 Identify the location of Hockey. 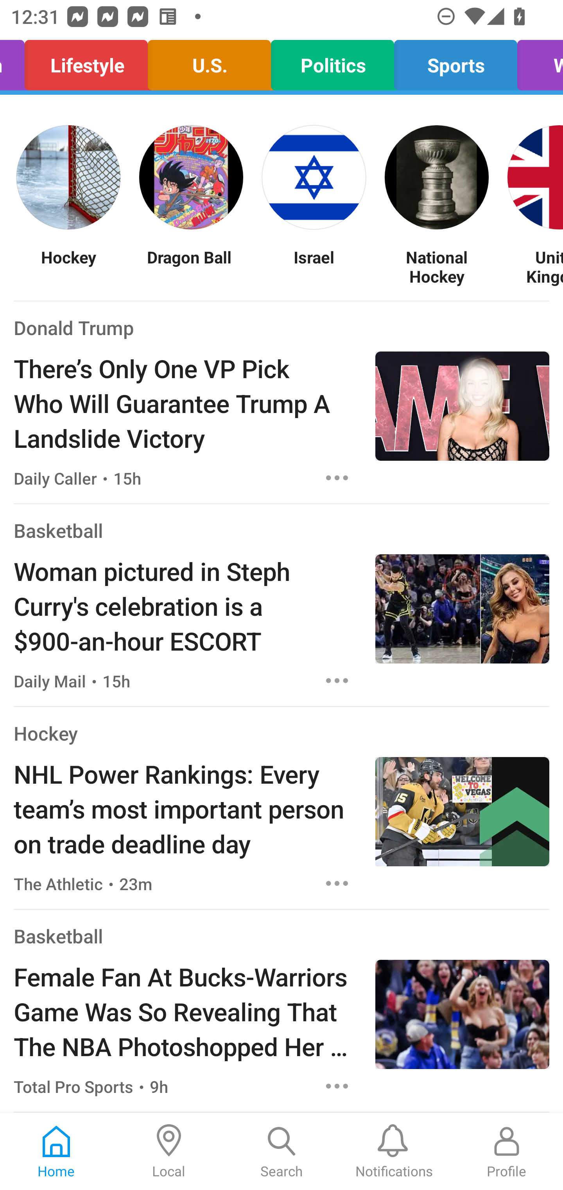
(68, 266).